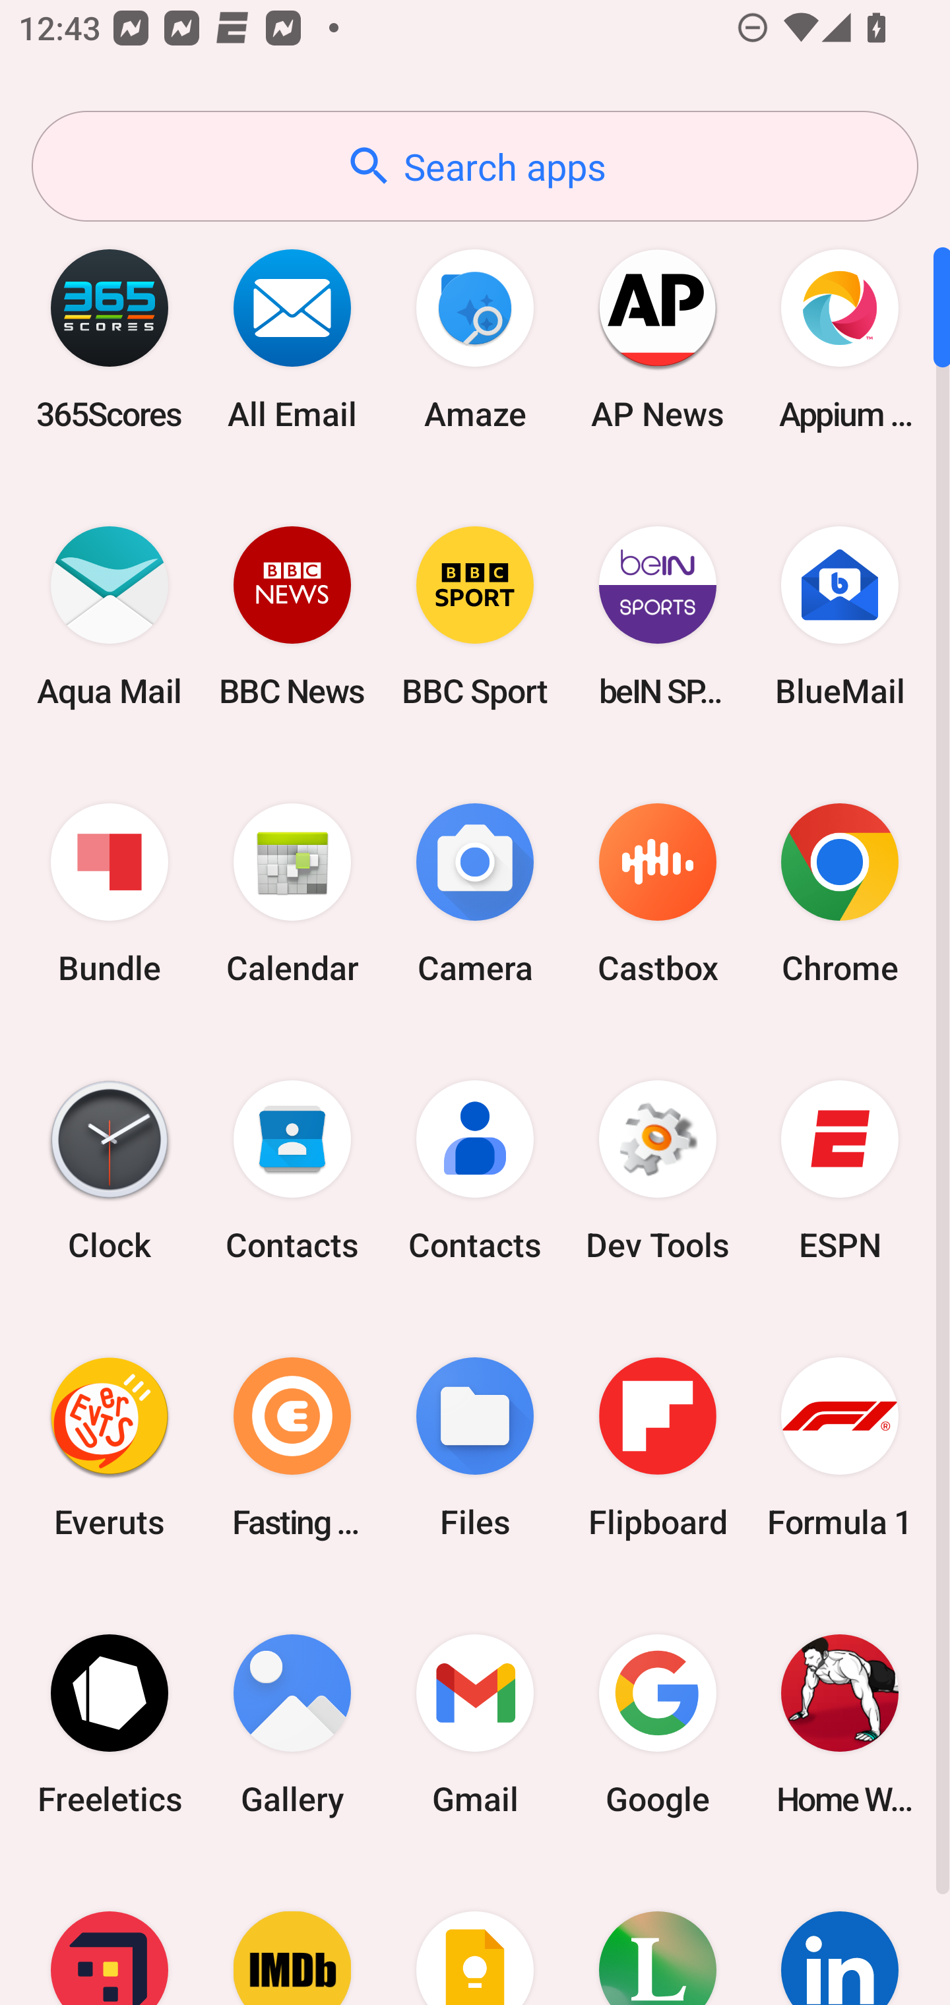 This screenshot has height=2005, width=950. Describe the element at coordinates (475, 1724) in the screenshot. I see `Gmail` at that location.